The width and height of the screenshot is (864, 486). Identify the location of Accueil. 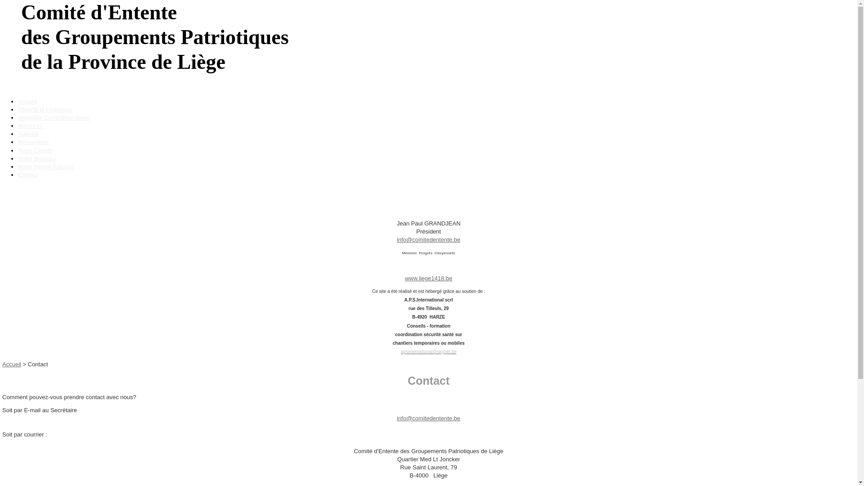
(12, 364).